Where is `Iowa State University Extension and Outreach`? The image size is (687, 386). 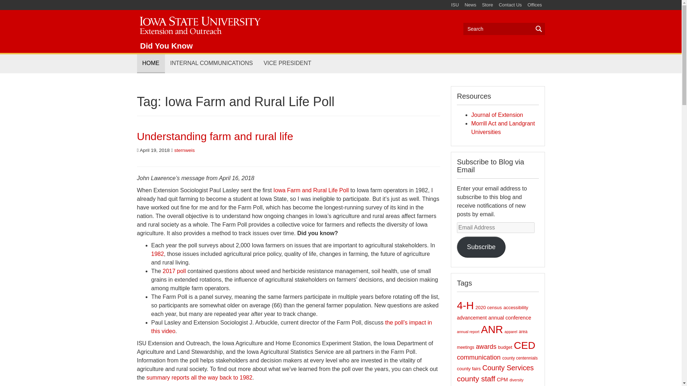
Iowa State University Extension and Outreach is located at coordinates (199, 24).